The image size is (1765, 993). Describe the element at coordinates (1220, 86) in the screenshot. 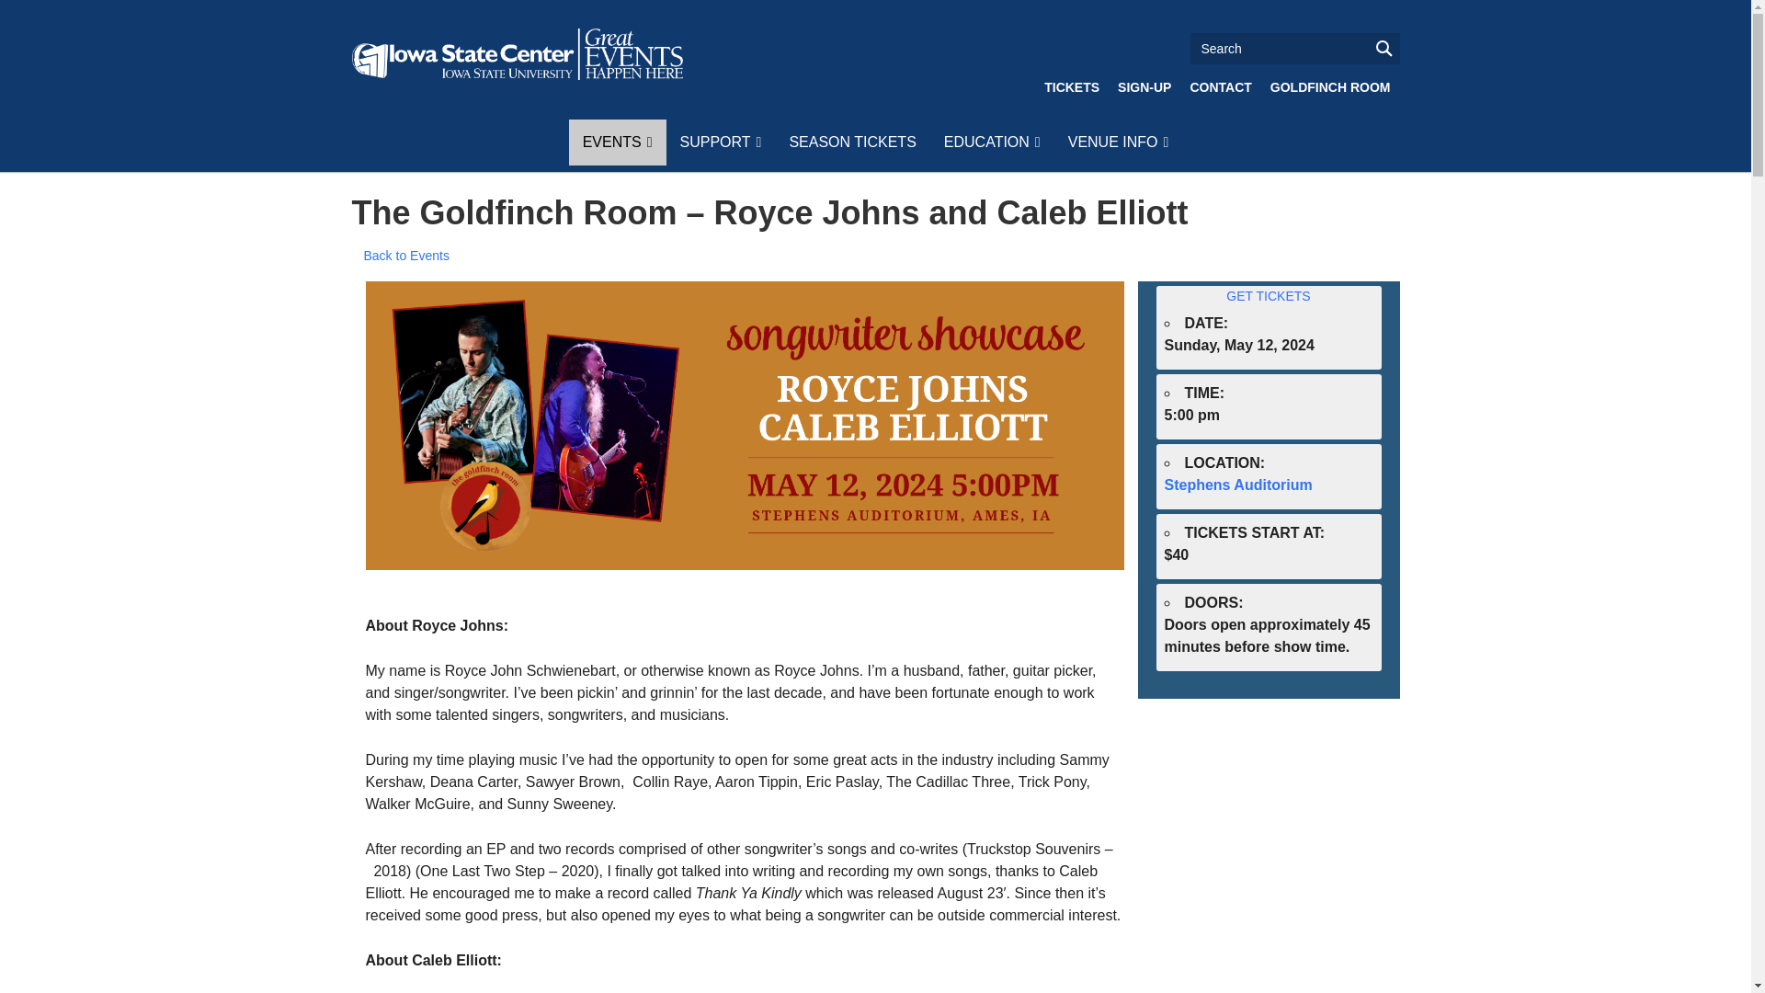

I see `CONTACT` at that location.